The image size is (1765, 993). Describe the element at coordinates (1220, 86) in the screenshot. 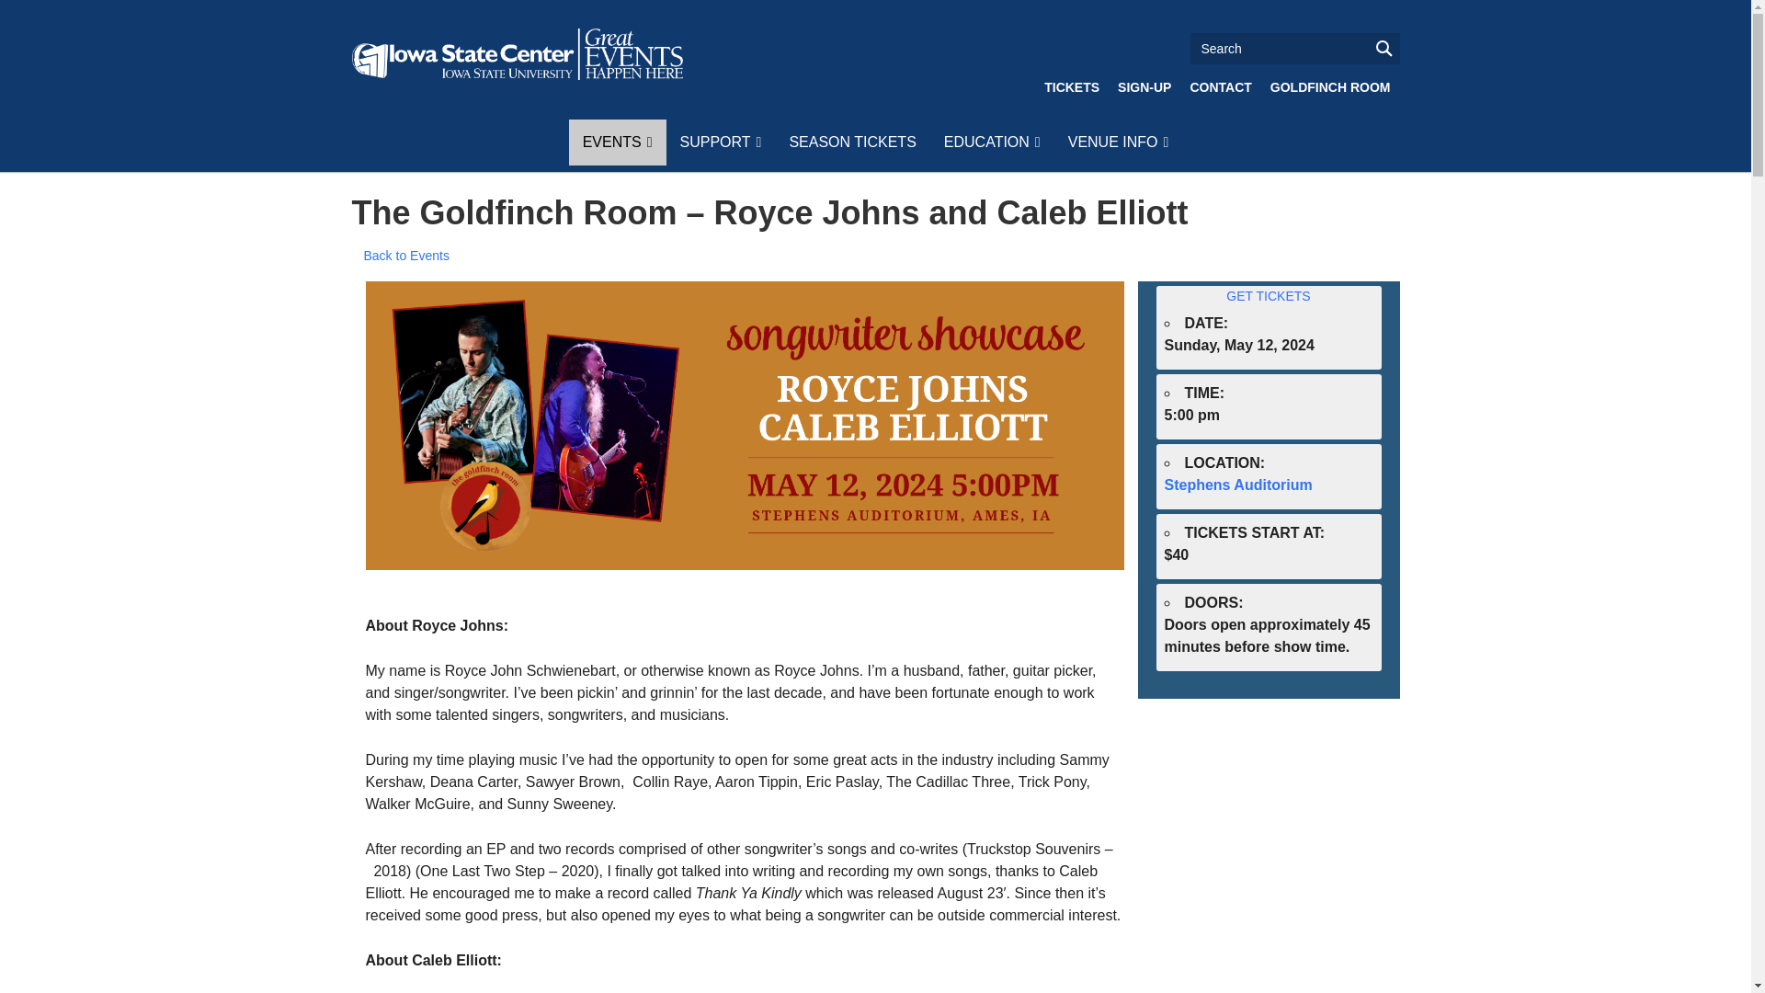

I see `CONTACT` at that location.